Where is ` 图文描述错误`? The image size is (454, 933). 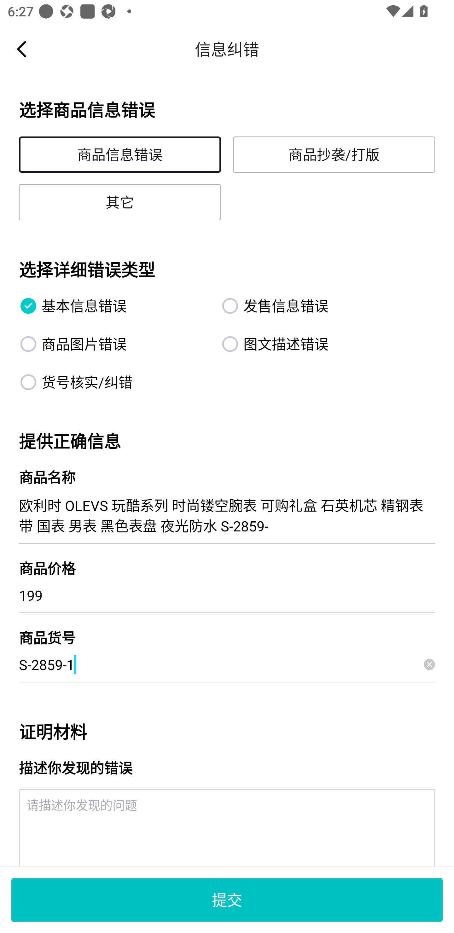  图文描述错误 is located at coordinates (316, 344).